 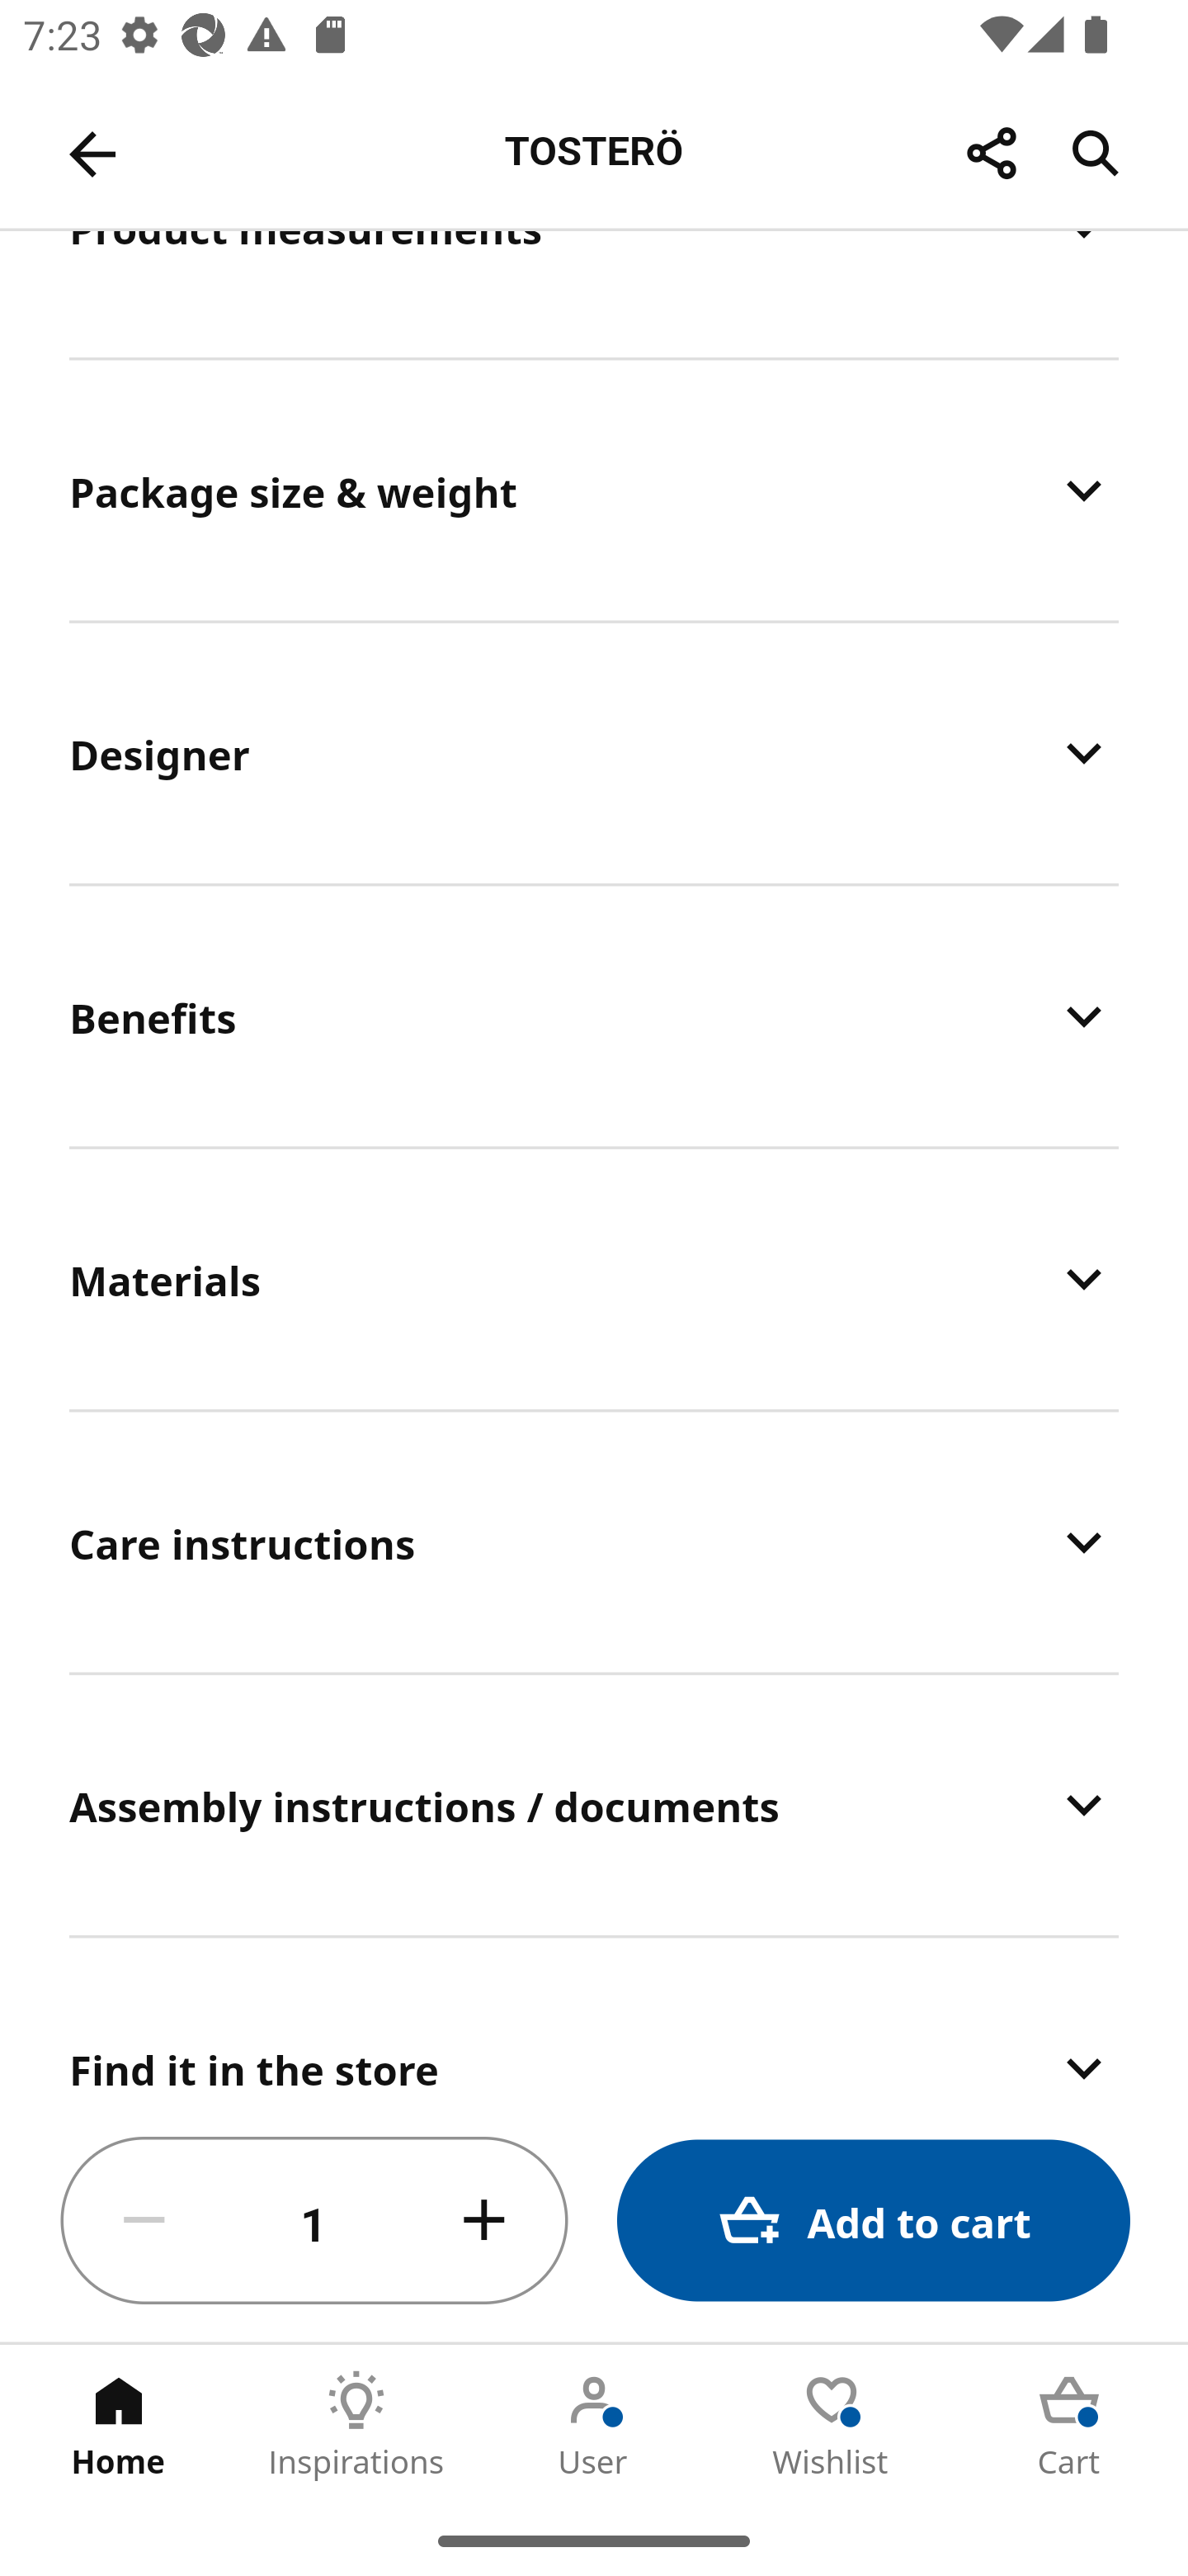 I want to click on Assembly instructions / documents, so click(x=594, y=1805).